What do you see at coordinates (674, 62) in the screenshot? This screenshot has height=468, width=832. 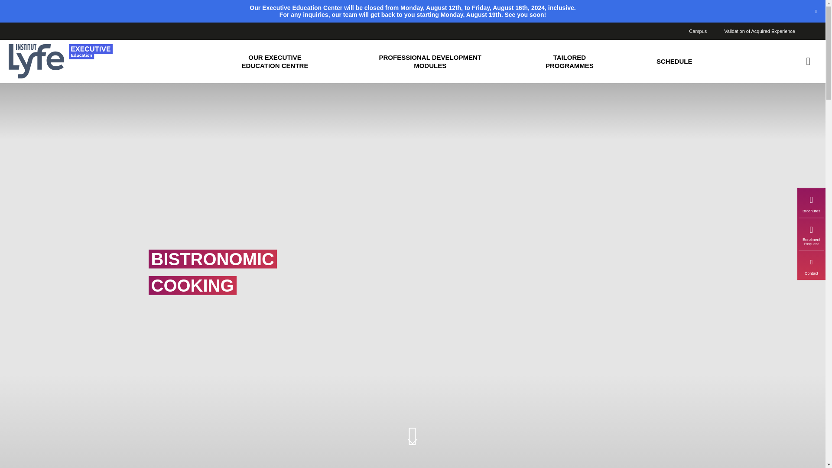 I see `SCHEDULE` at bounding box center [674, 62].